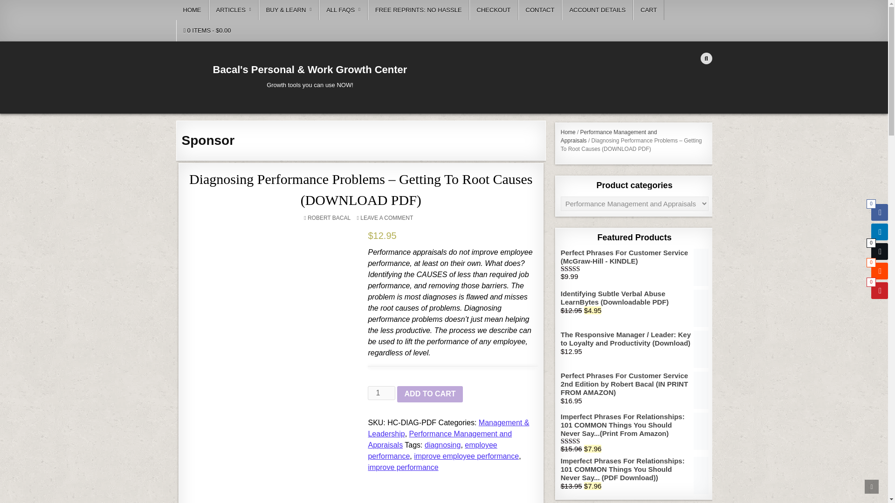  What do you see at coordinates (343, 10) in the screenshot?
I see `ALL FAQS` at bounding box center [343, 10].